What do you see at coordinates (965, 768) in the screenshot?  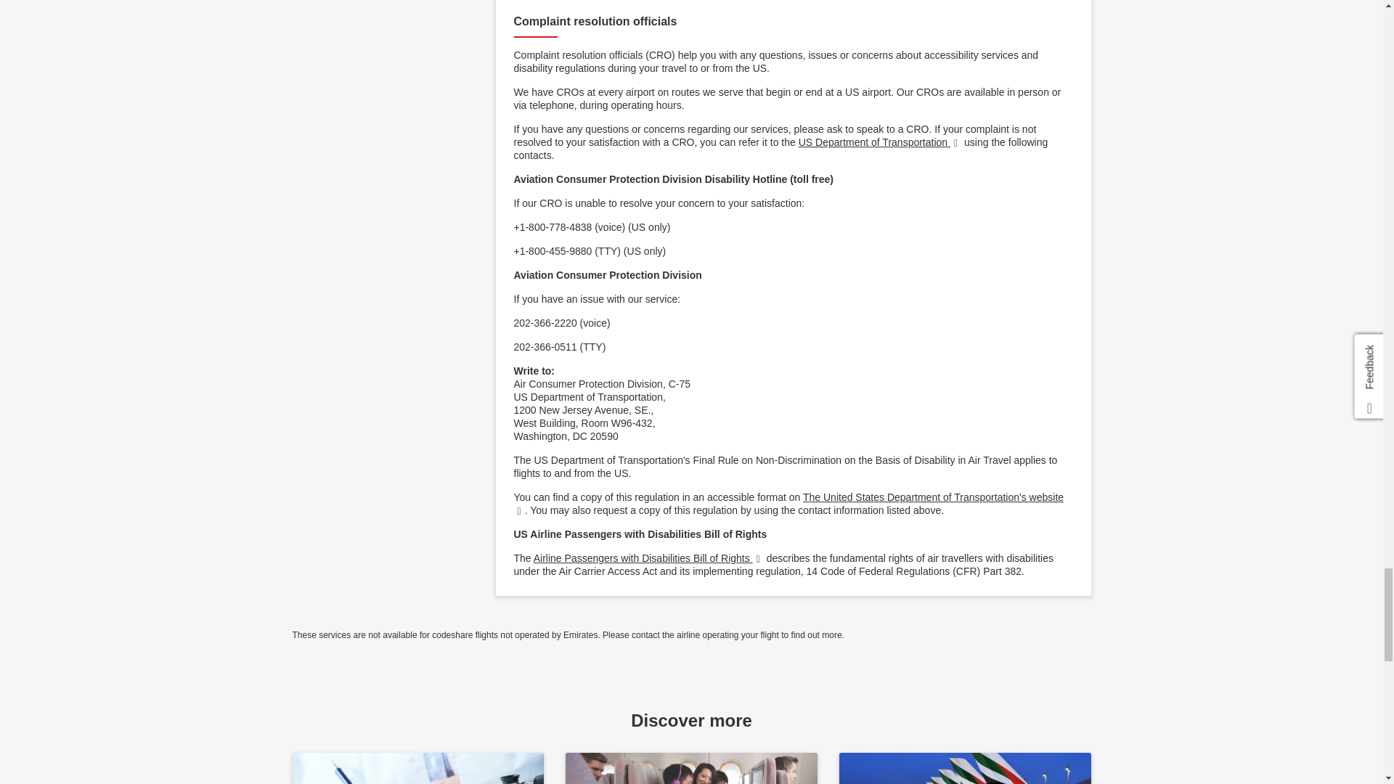 I see `Terminal 3` at bounding box center [965, 768].